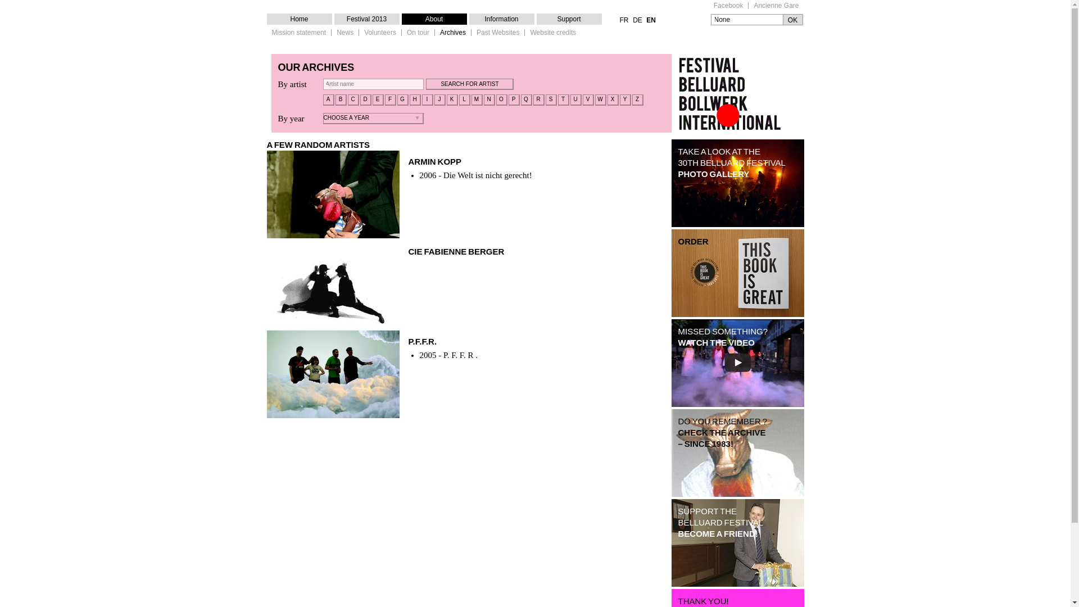 The height and width of the screenshot is (607, 1079). Describe the element at coordinates (418, 33) in the screenshot. I see `On tour` at that location.